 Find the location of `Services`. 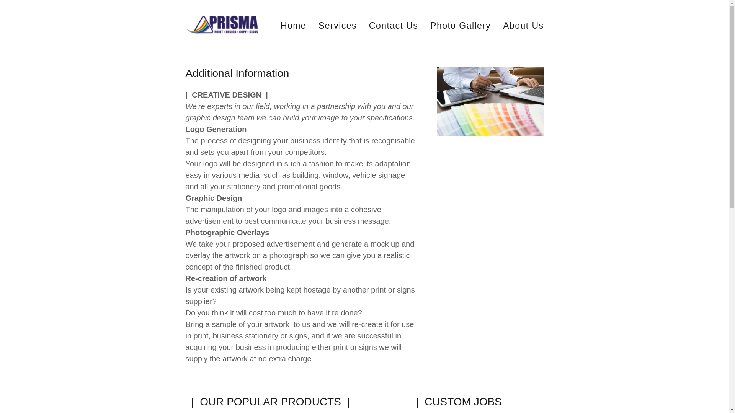

Services is located at coordinates (337, 27).